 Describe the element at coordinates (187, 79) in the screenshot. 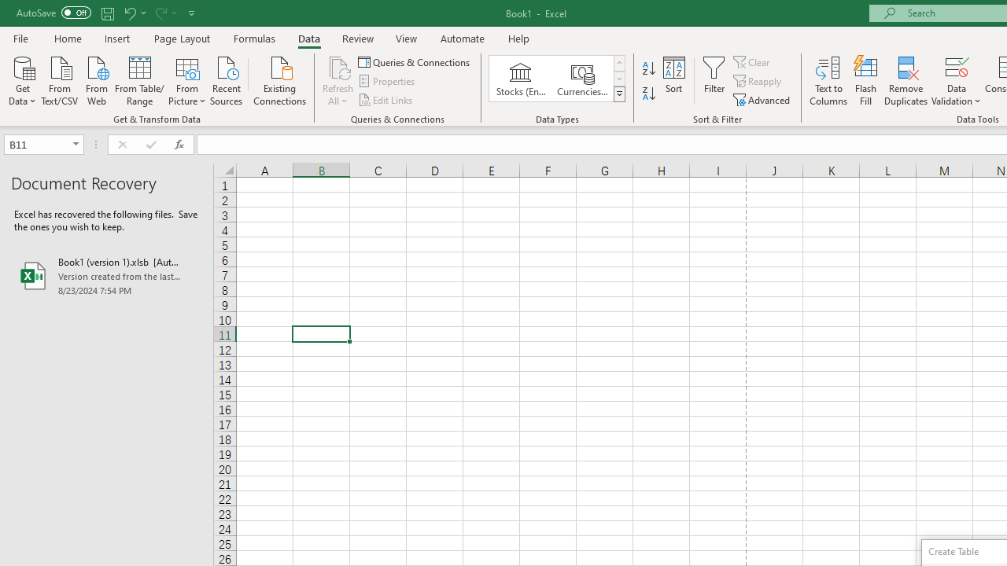

I see `From Picture` at that location.